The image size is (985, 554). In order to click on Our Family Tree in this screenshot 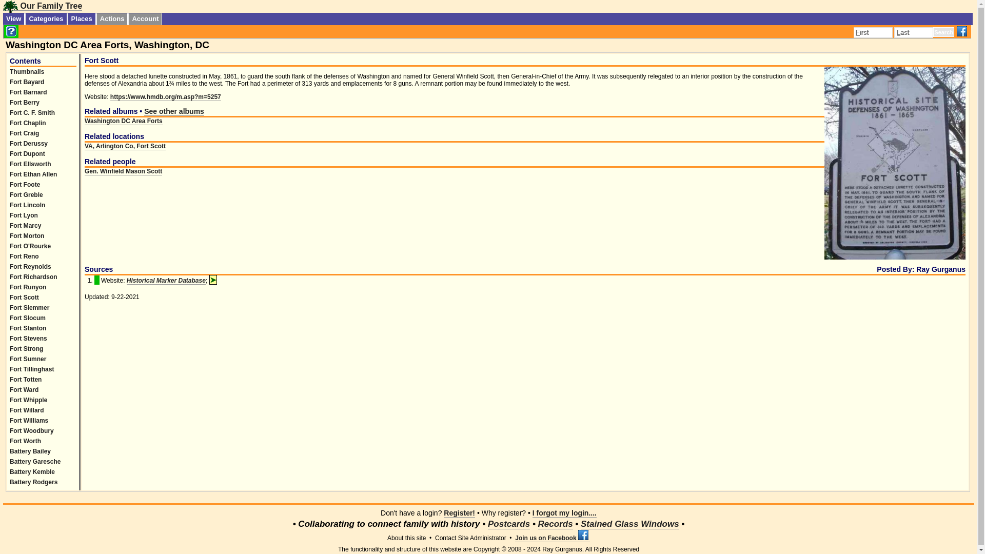, I will do `click(42, 6)`.